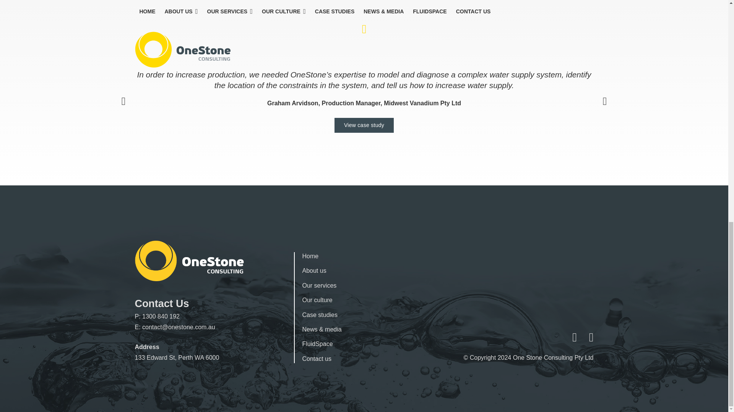  What do you see at coordinates (313, 270) in the screenshot?
I see `About us` at bounding box center [313, 270].